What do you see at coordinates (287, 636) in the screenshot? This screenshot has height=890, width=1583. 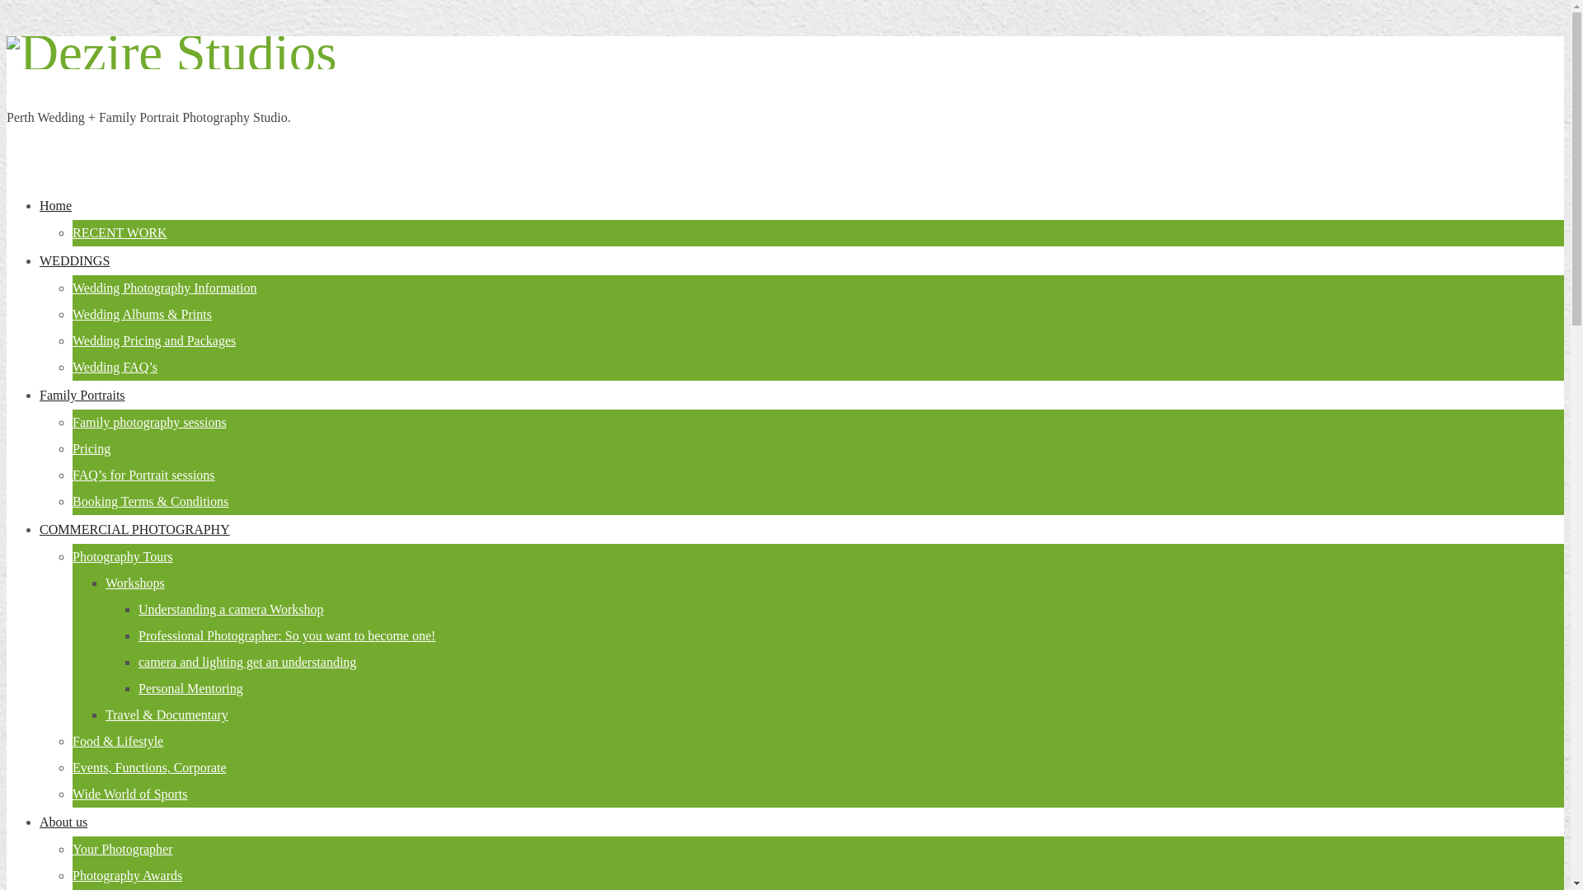 I see `Professional Photographer: So you want to become one!` at bounding box center [287, 636].